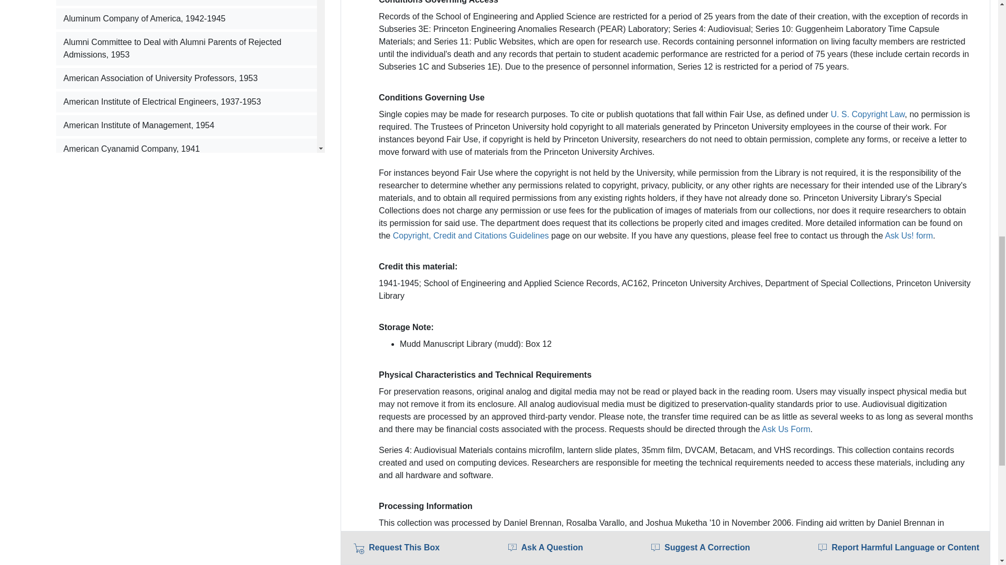 This screenshot has height=565, width=1006. What do you see at coordinates (187, 149) in the screenshot?
I see `American Cyanamid Company, 1941` at bounding box center [187, 149].